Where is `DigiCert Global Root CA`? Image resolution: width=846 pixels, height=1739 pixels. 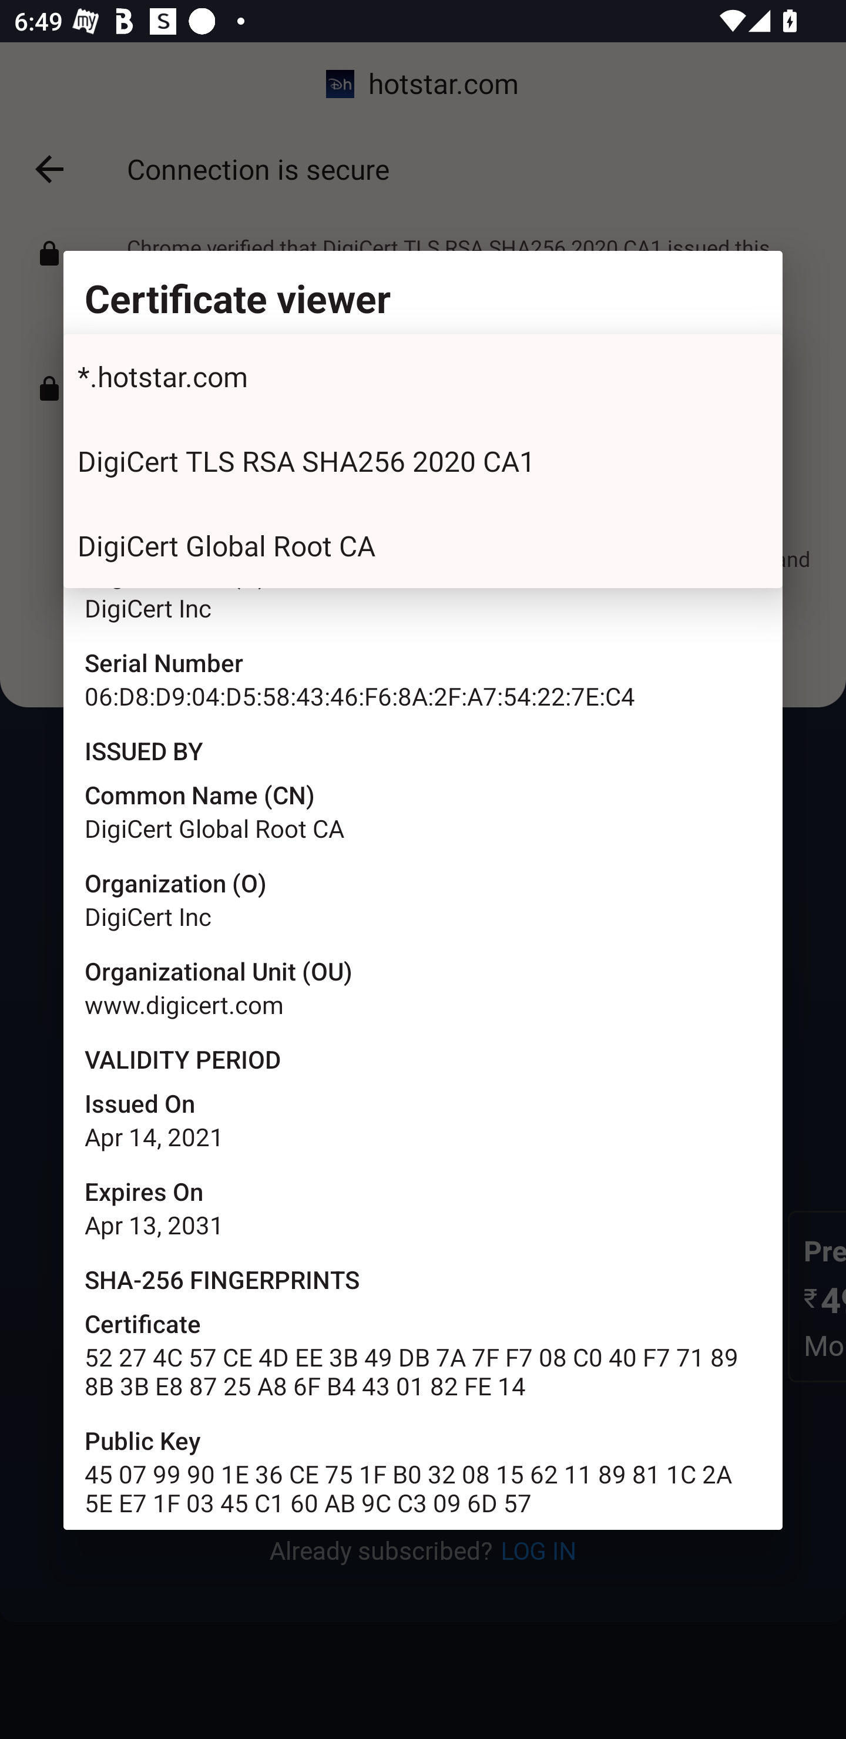
DigiCert Global Root CA is located at coordinates (423, 546).